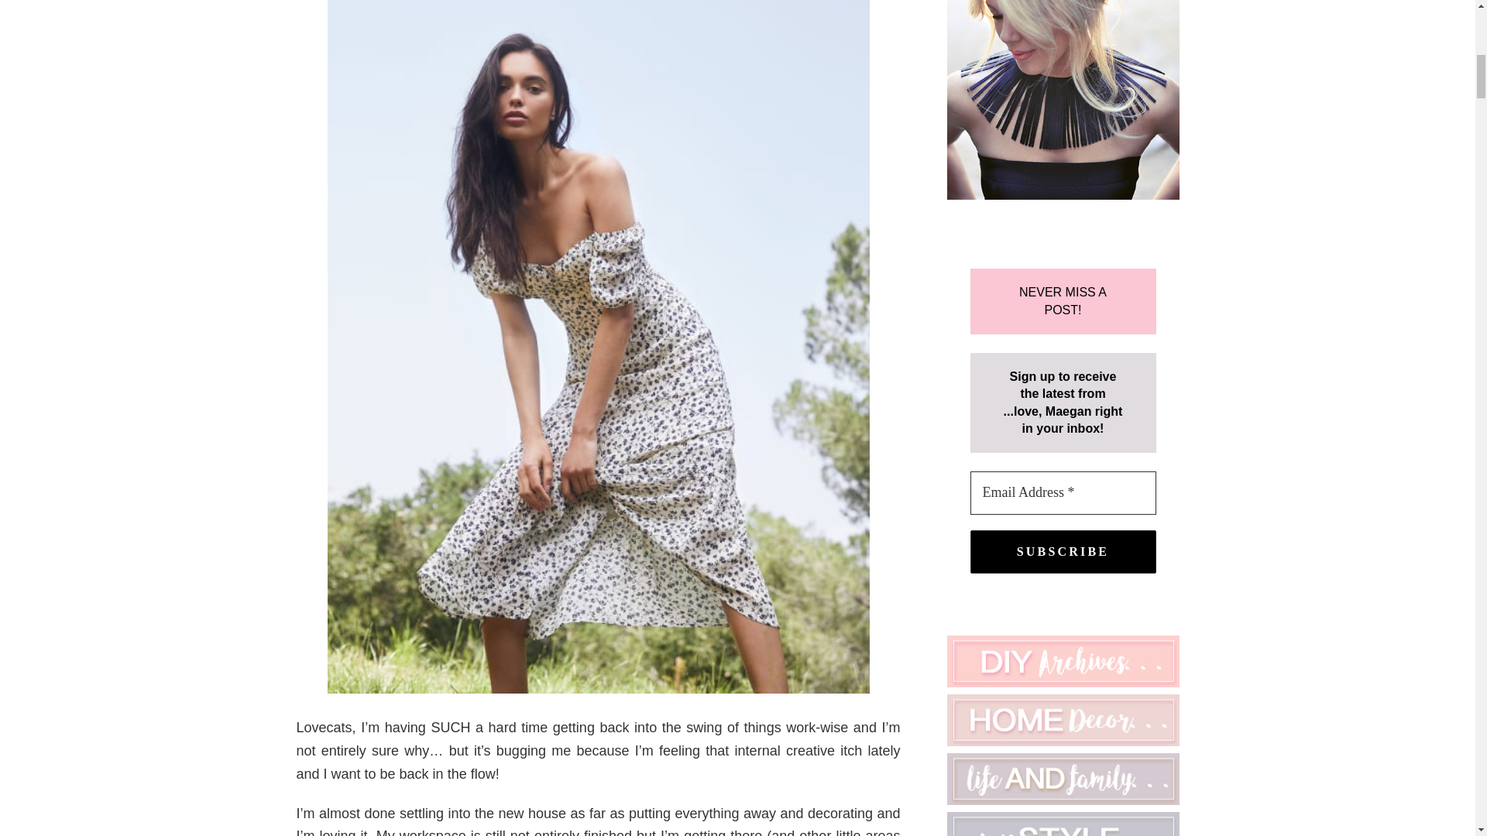 The height and width of the screenshot is (836, 1487). I want to click on Subscribe, so click(1062, 551).